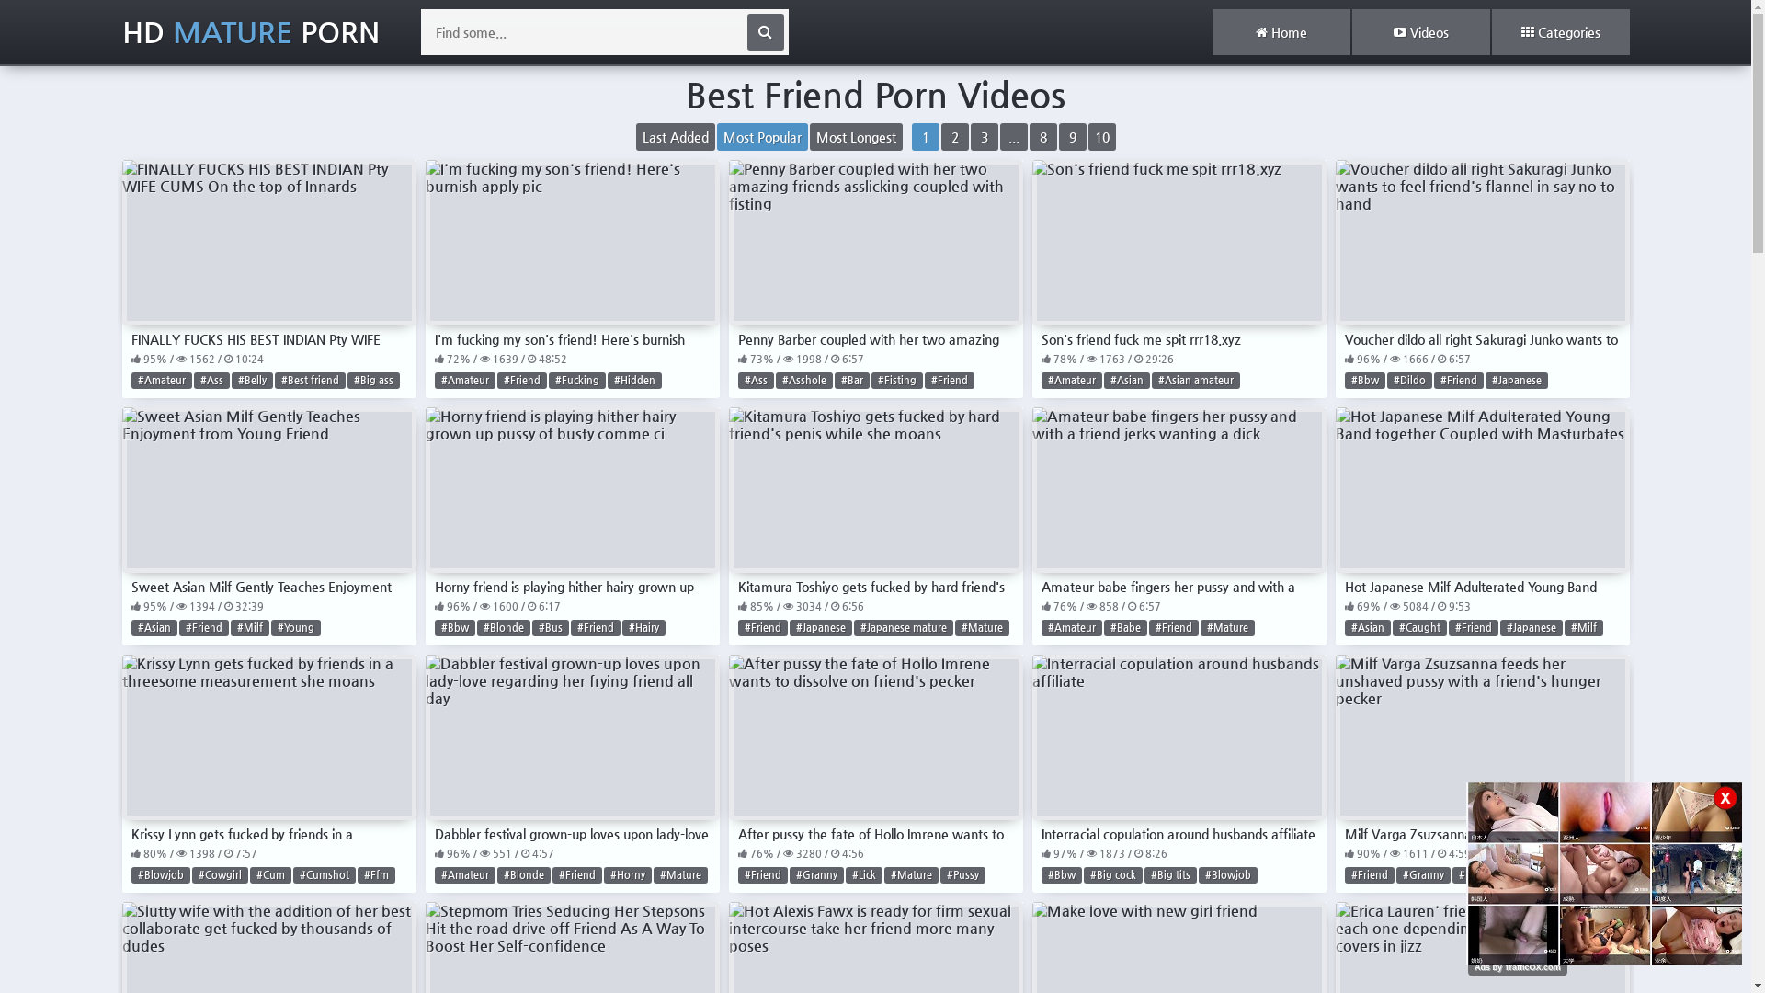 The image size is (1765, 993). I want to click on #Amateur, so click(161, 381).